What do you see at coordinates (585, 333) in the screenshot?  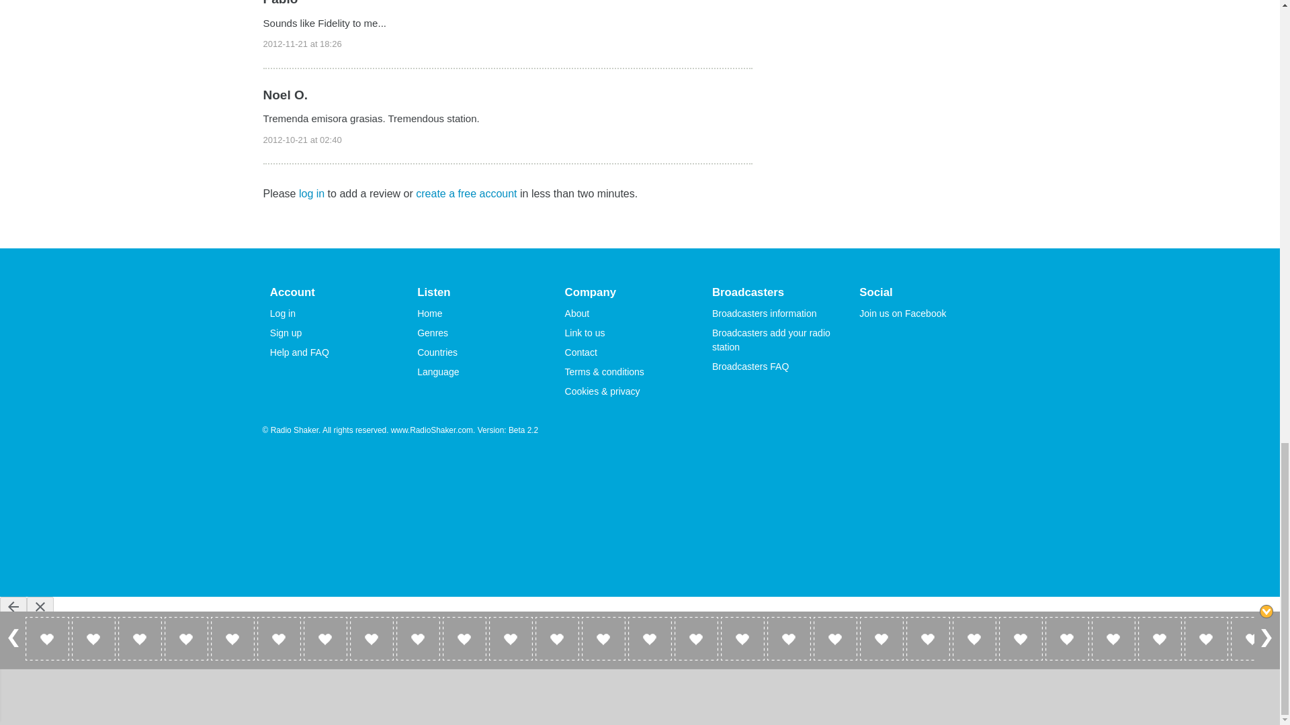 I see `Link to us` at bounding box center [585, 333].